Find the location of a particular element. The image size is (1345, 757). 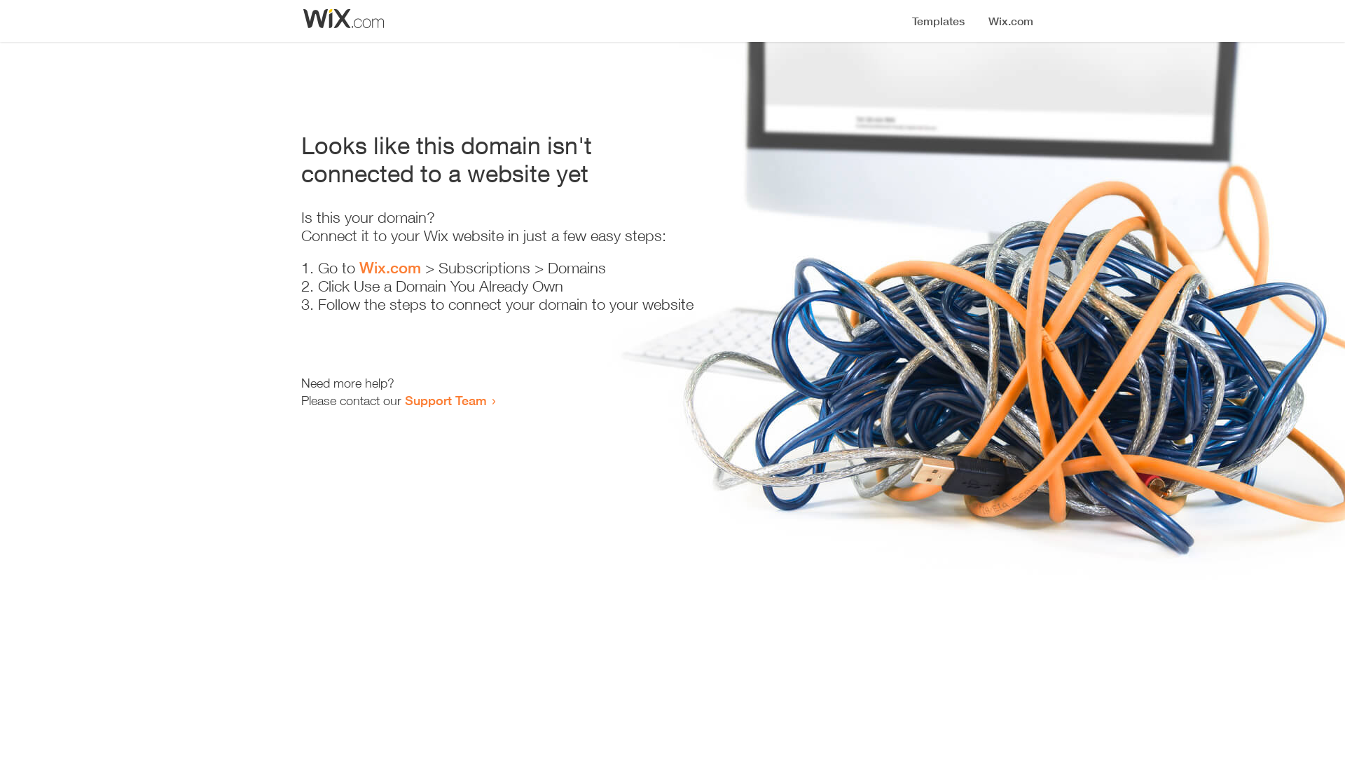

Support Team is located at coordinates (446, 400).